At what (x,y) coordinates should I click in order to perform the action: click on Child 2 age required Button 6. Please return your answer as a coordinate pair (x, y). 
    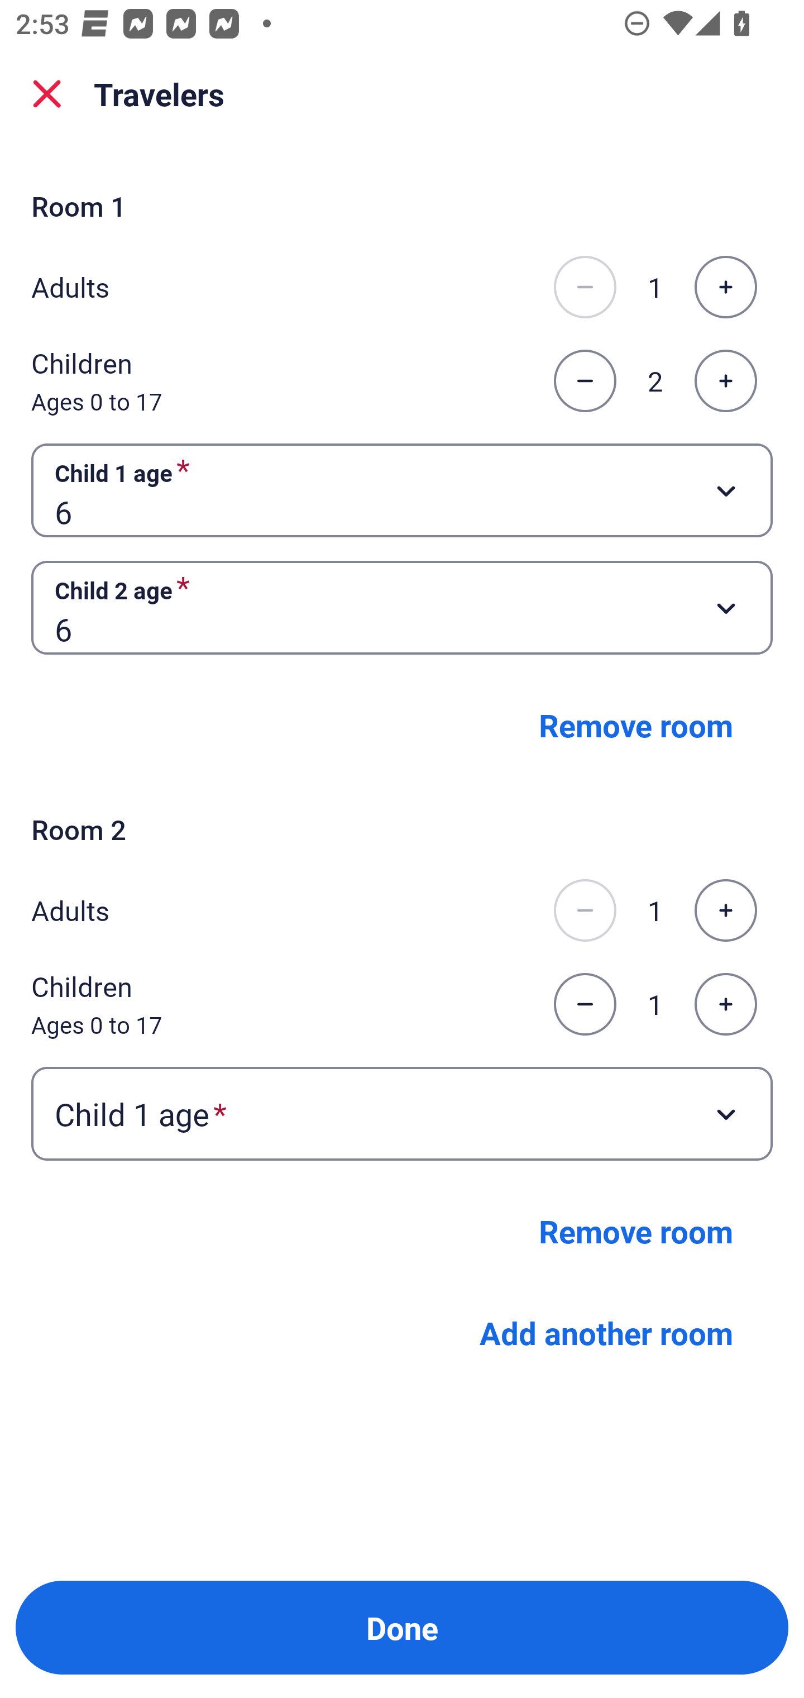
    Looking at the image, I should click on (402, 608).